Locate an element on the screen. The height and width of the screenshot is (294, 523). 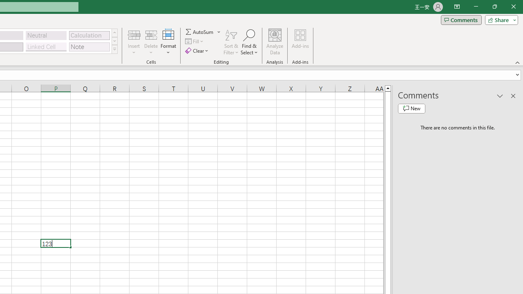
Neutral is located at coordinates (46, 35).